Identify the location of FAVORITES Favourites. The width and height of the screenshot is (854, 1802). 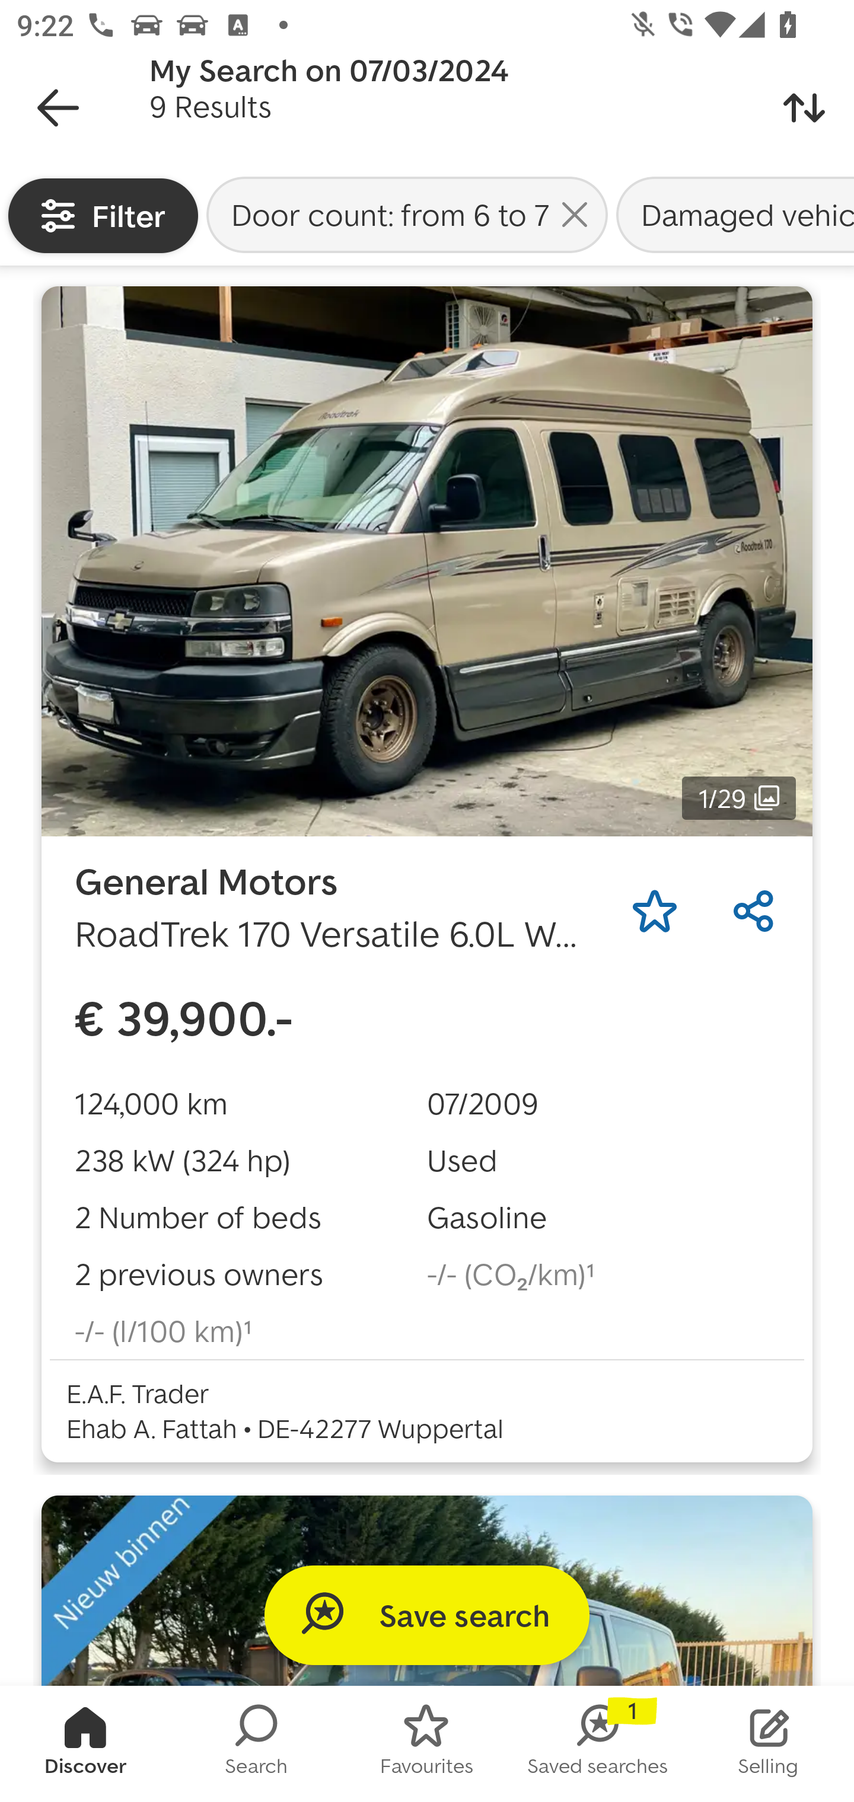
(427, 1744).